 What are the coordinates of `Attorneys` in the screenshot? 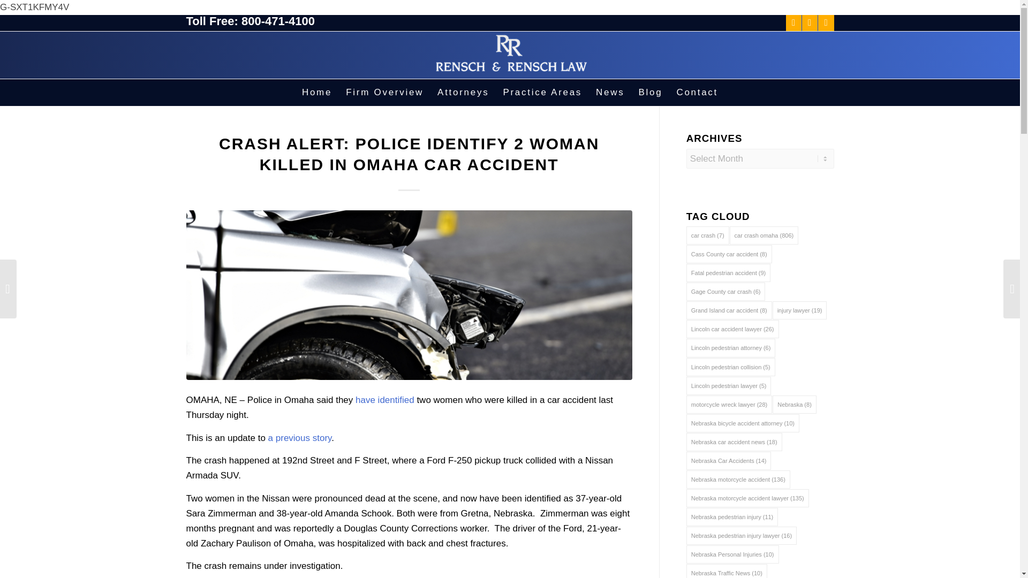 It's located at (463, 92).